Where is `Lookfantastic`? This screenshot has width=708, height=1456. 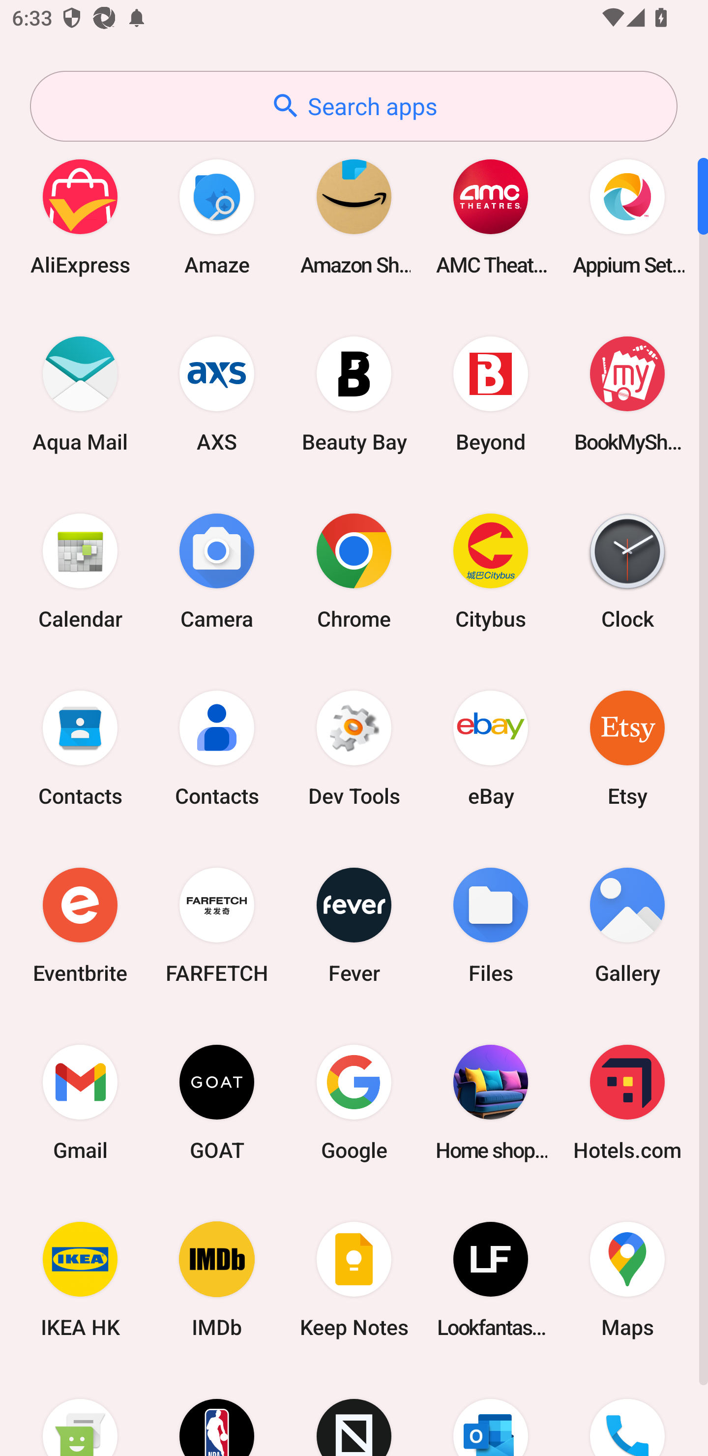 Lookfantastic is located at coordinates (491, 1280).